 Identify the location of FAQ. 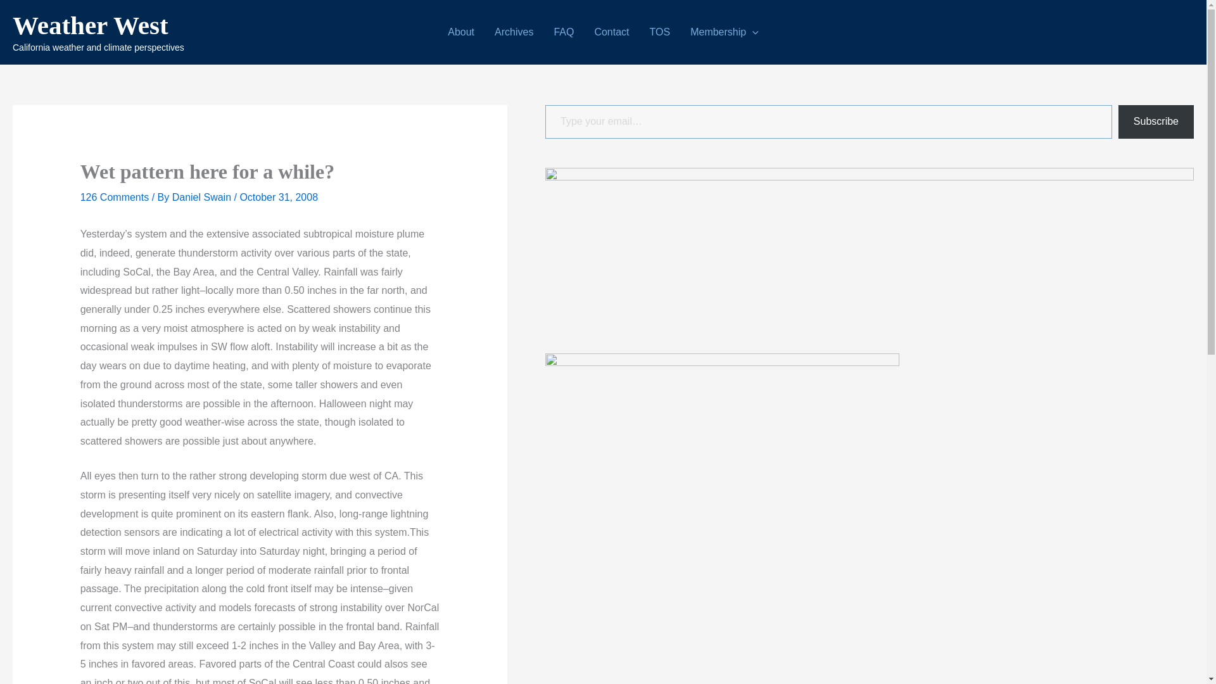
(564, 32).